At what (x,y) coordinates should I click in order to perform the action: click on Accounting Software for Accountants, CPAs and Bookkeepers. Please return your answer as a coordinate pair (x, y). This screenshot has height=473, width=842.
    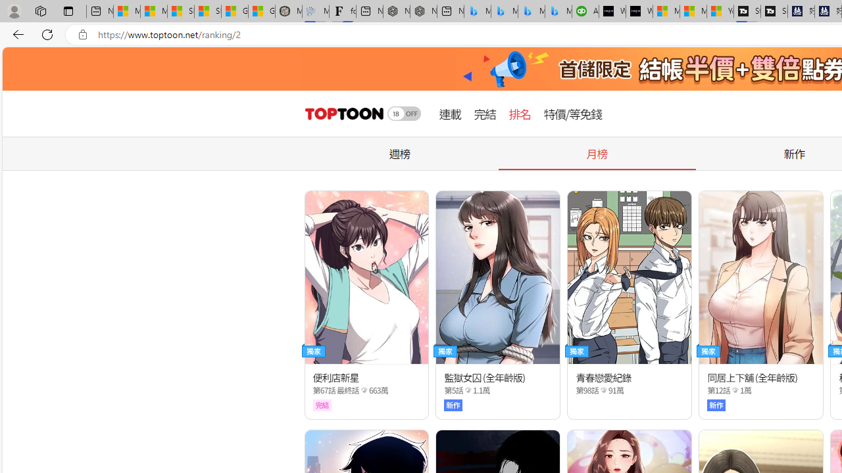
    Looking at the image, I should click on (585, 12).